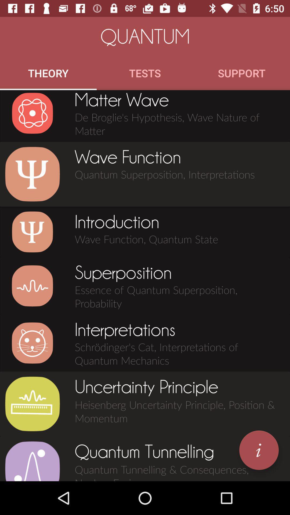 This screenshot has width=290, height=515. I want to click on image of chapter, so click(32, 343).